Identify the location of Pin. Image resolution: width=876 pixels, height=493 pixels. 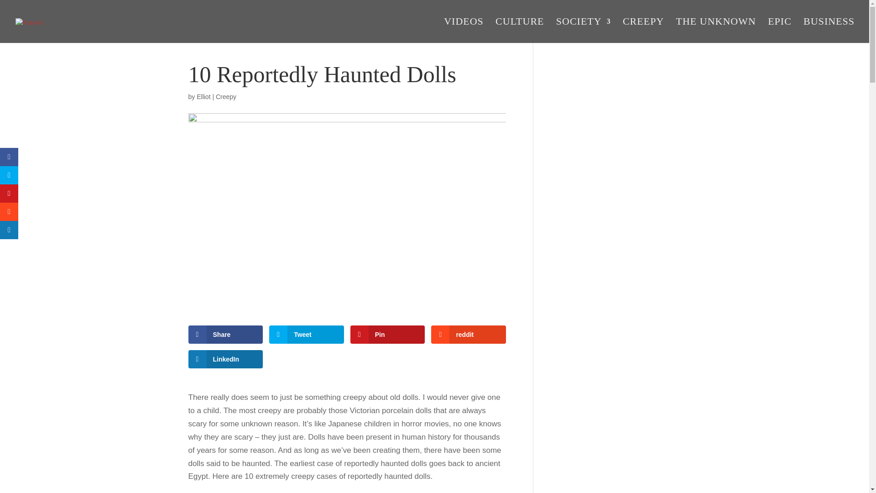
(388, 334).